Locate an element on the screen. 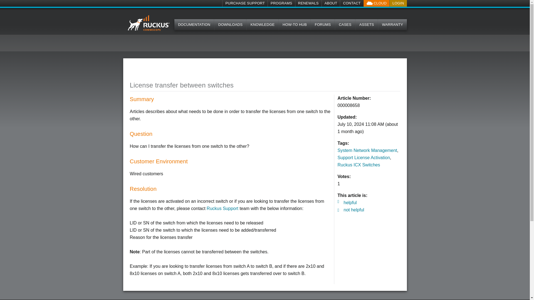  FORUMS is located at coordinates (323, 25).